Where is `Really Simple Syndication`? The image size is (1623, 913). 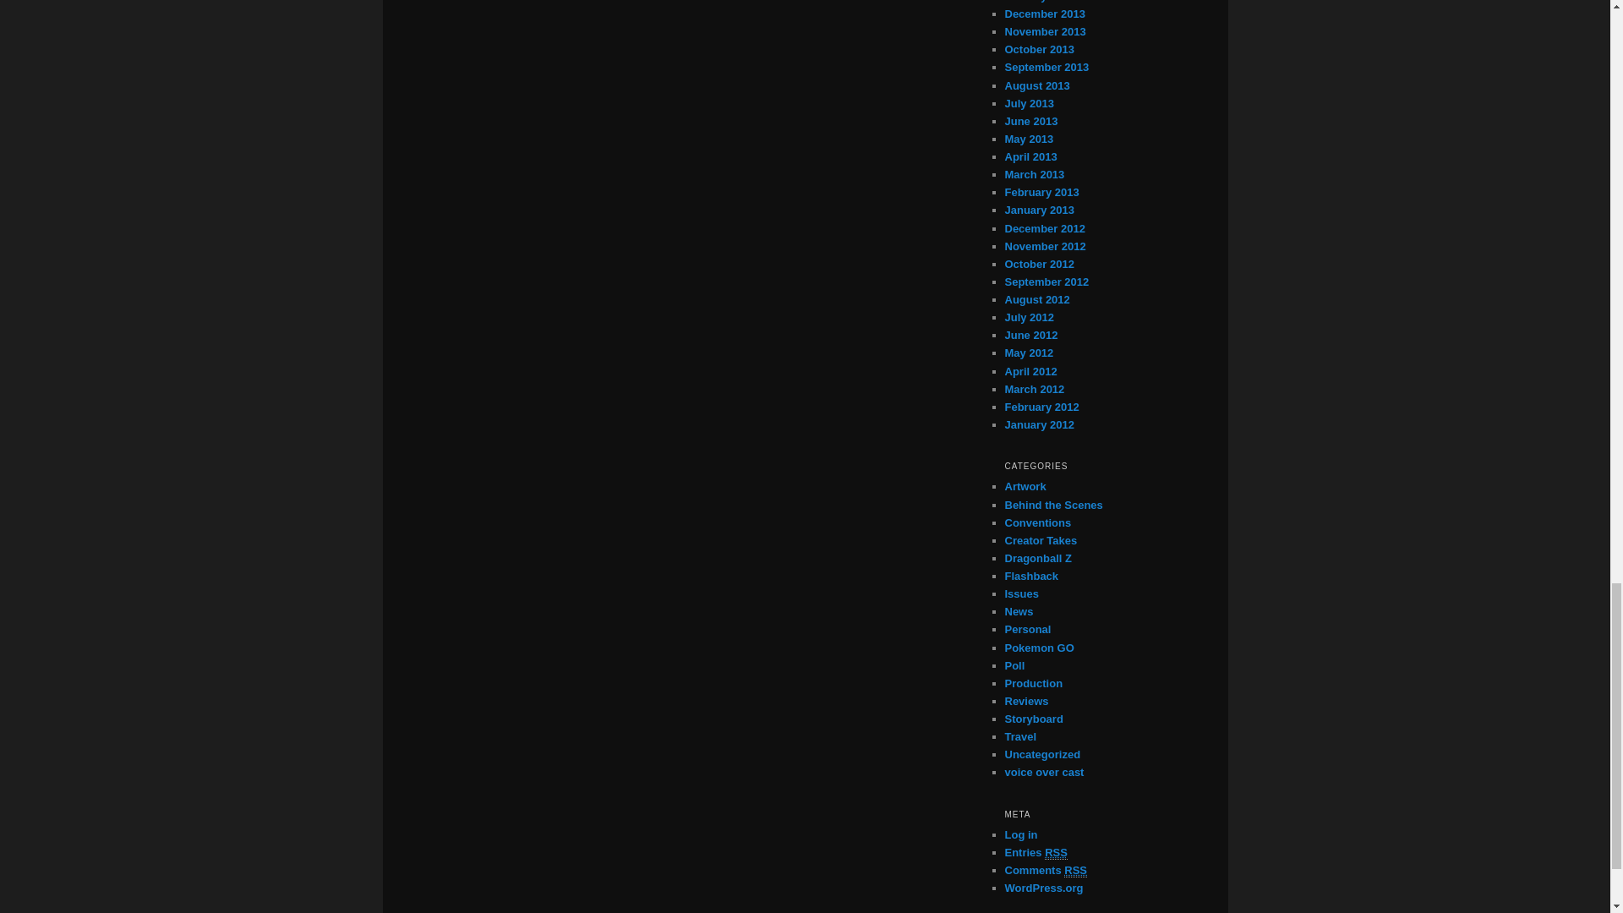
Really Simple Syndication is located at coordinates (1075, 870).